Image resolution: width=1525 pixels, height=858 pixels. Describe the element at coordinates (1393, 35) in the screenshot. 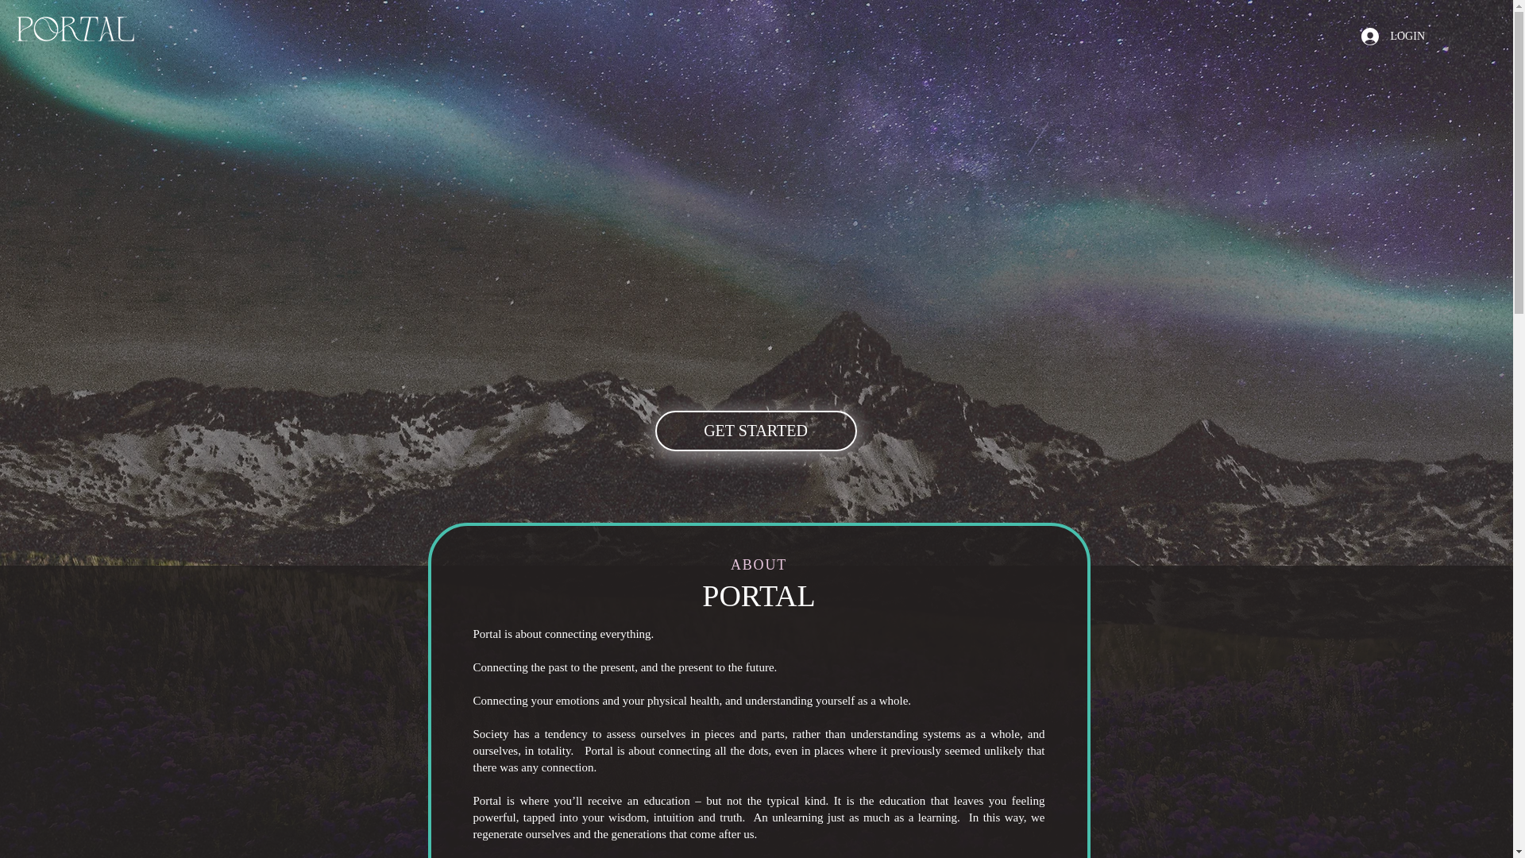

I see `LOGIN` at that location.